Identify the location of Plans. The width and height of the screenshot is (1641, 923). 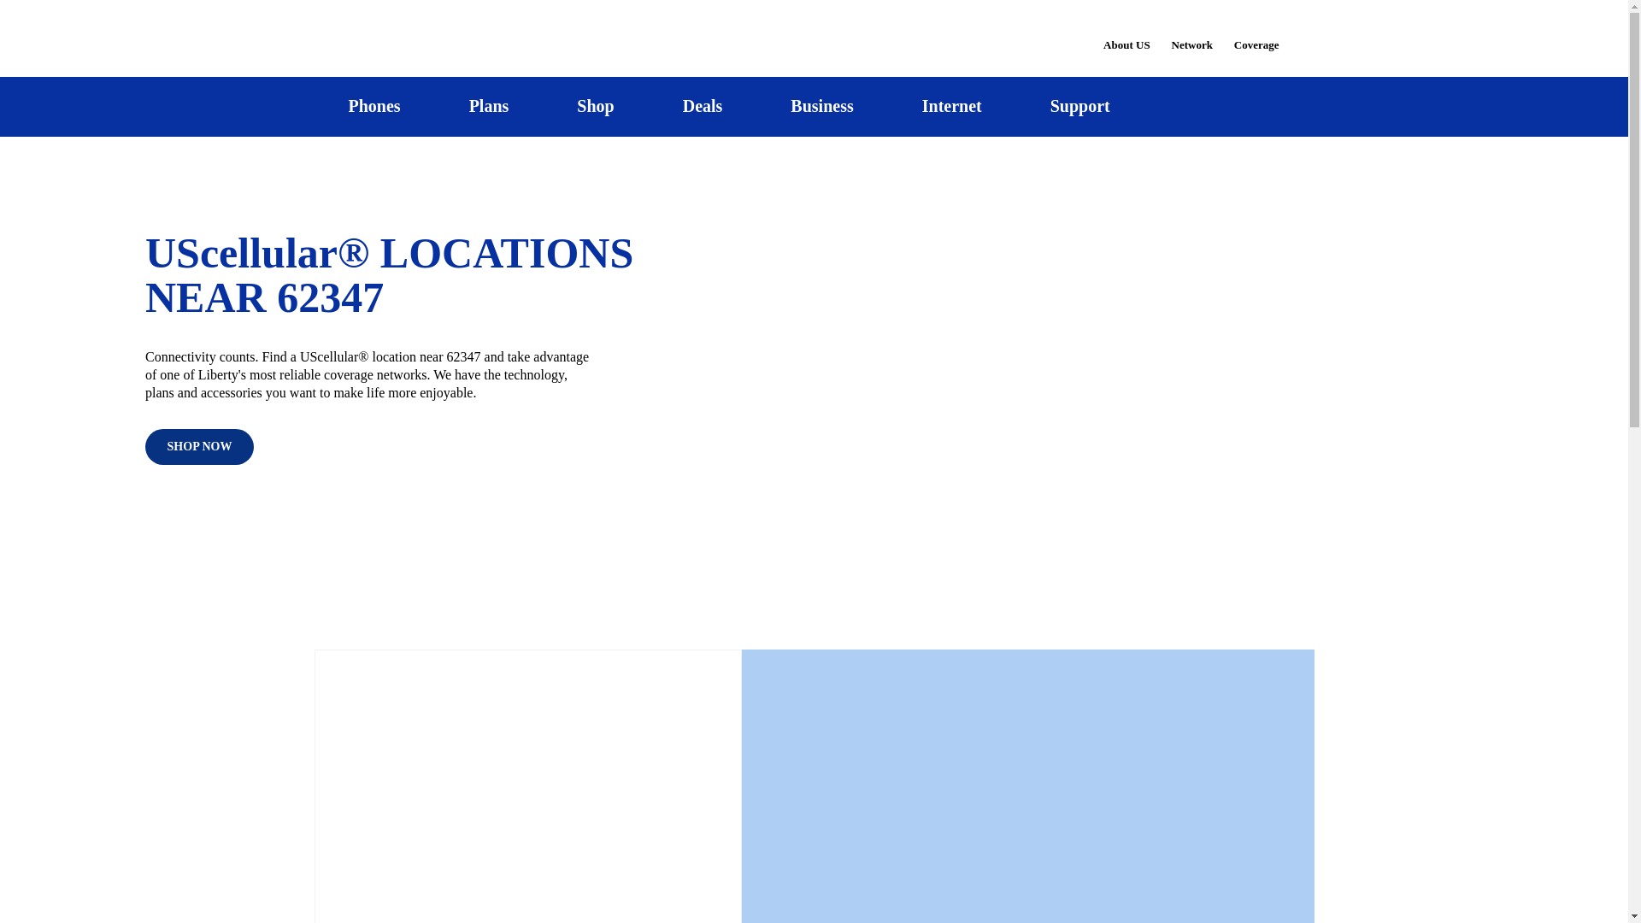
(489, 106).